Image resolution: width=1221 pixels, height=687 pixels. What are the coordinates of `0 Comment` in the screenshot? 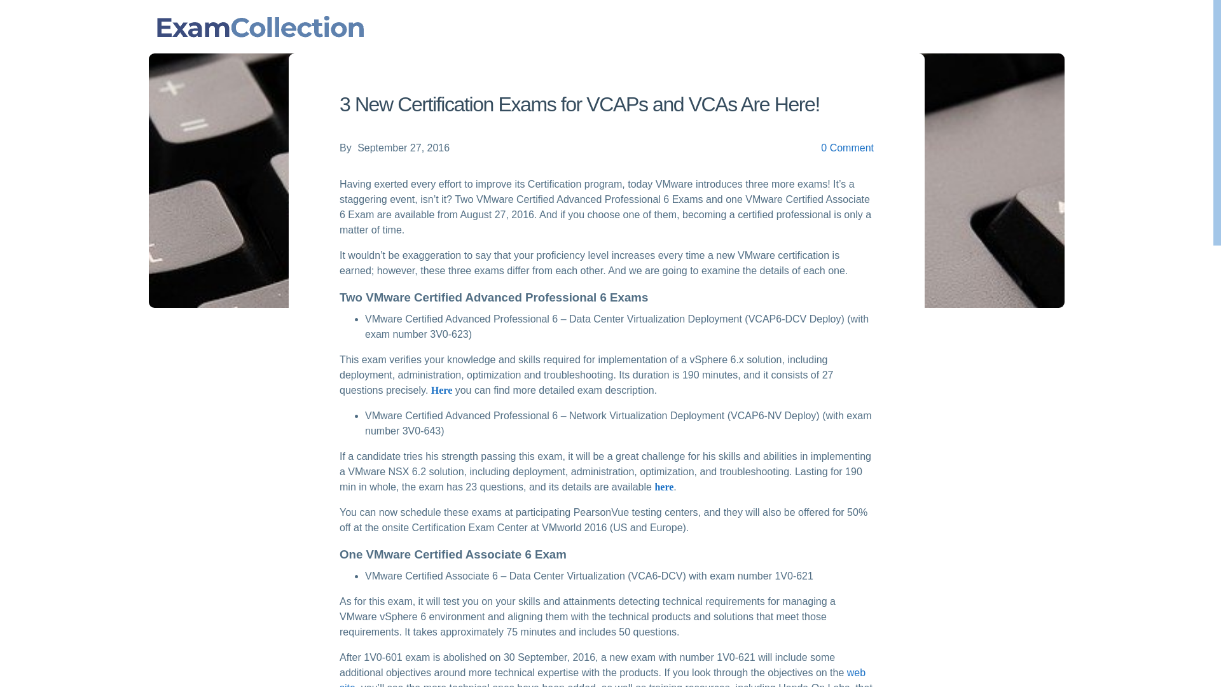 It's located at (847, 149).